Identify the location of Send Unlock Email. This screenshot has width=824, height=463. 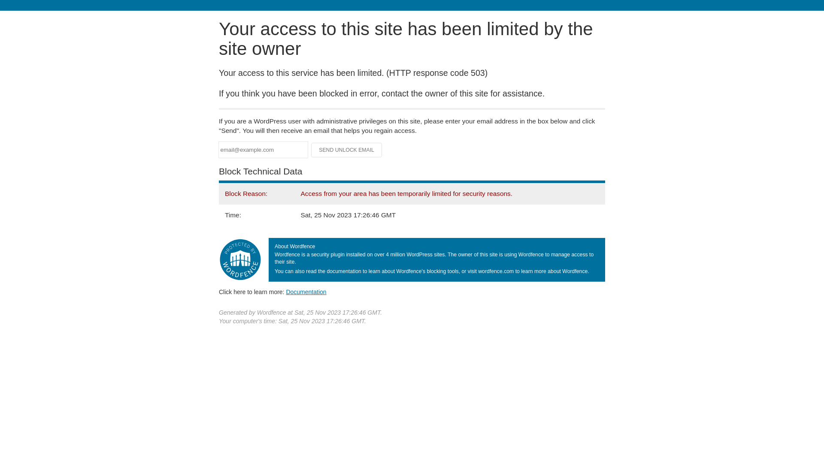
(347, 150).